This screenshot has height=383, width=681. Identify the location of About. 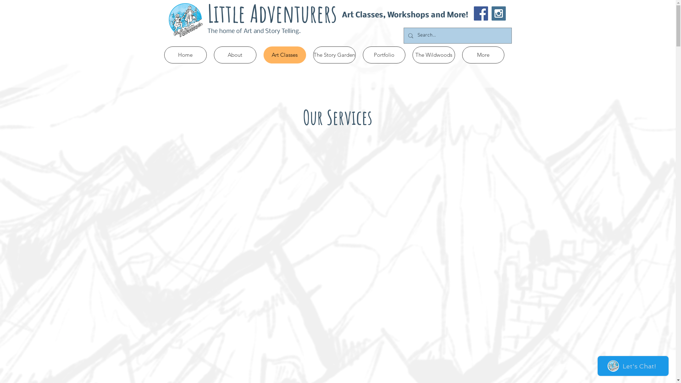
(235, 55).